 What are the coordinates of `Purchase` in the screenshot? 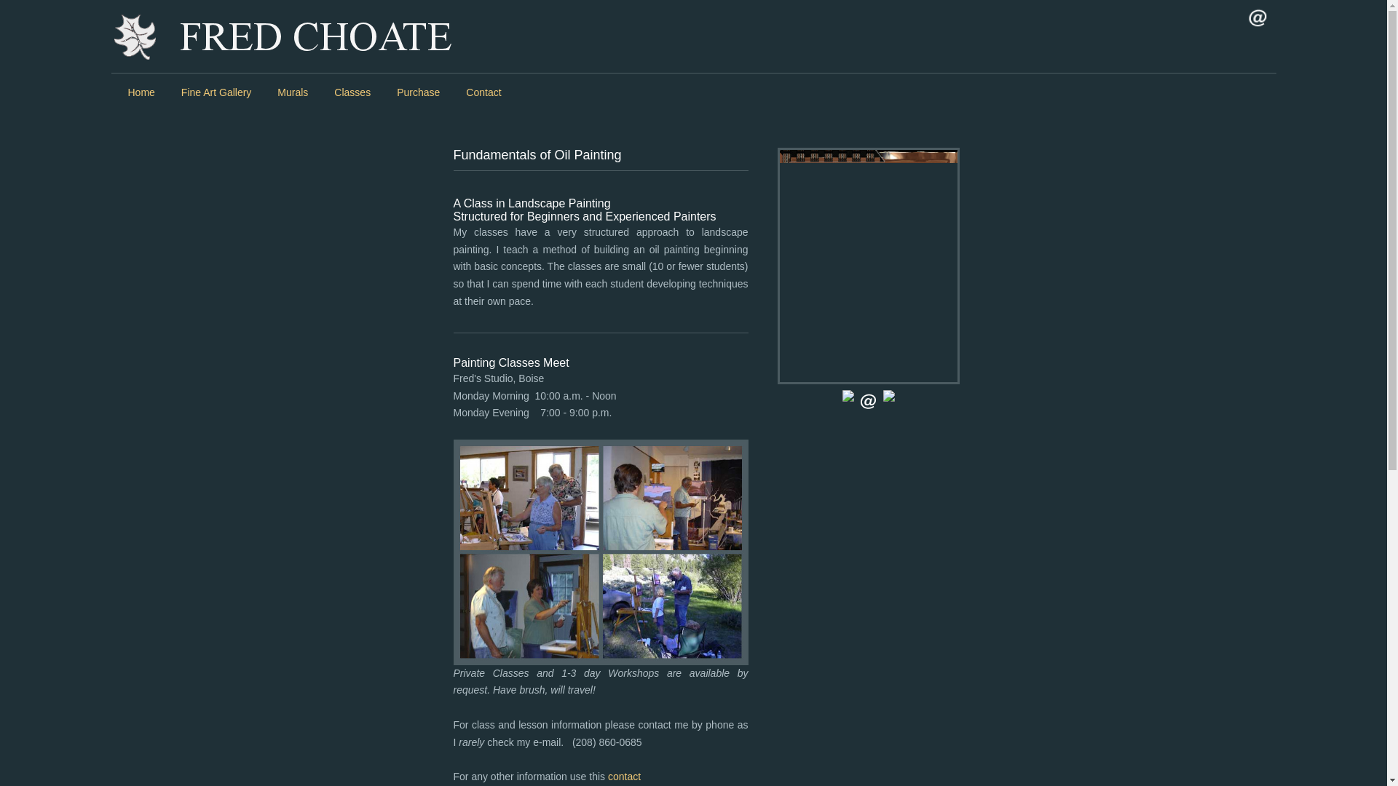 It's located at (418, 92).